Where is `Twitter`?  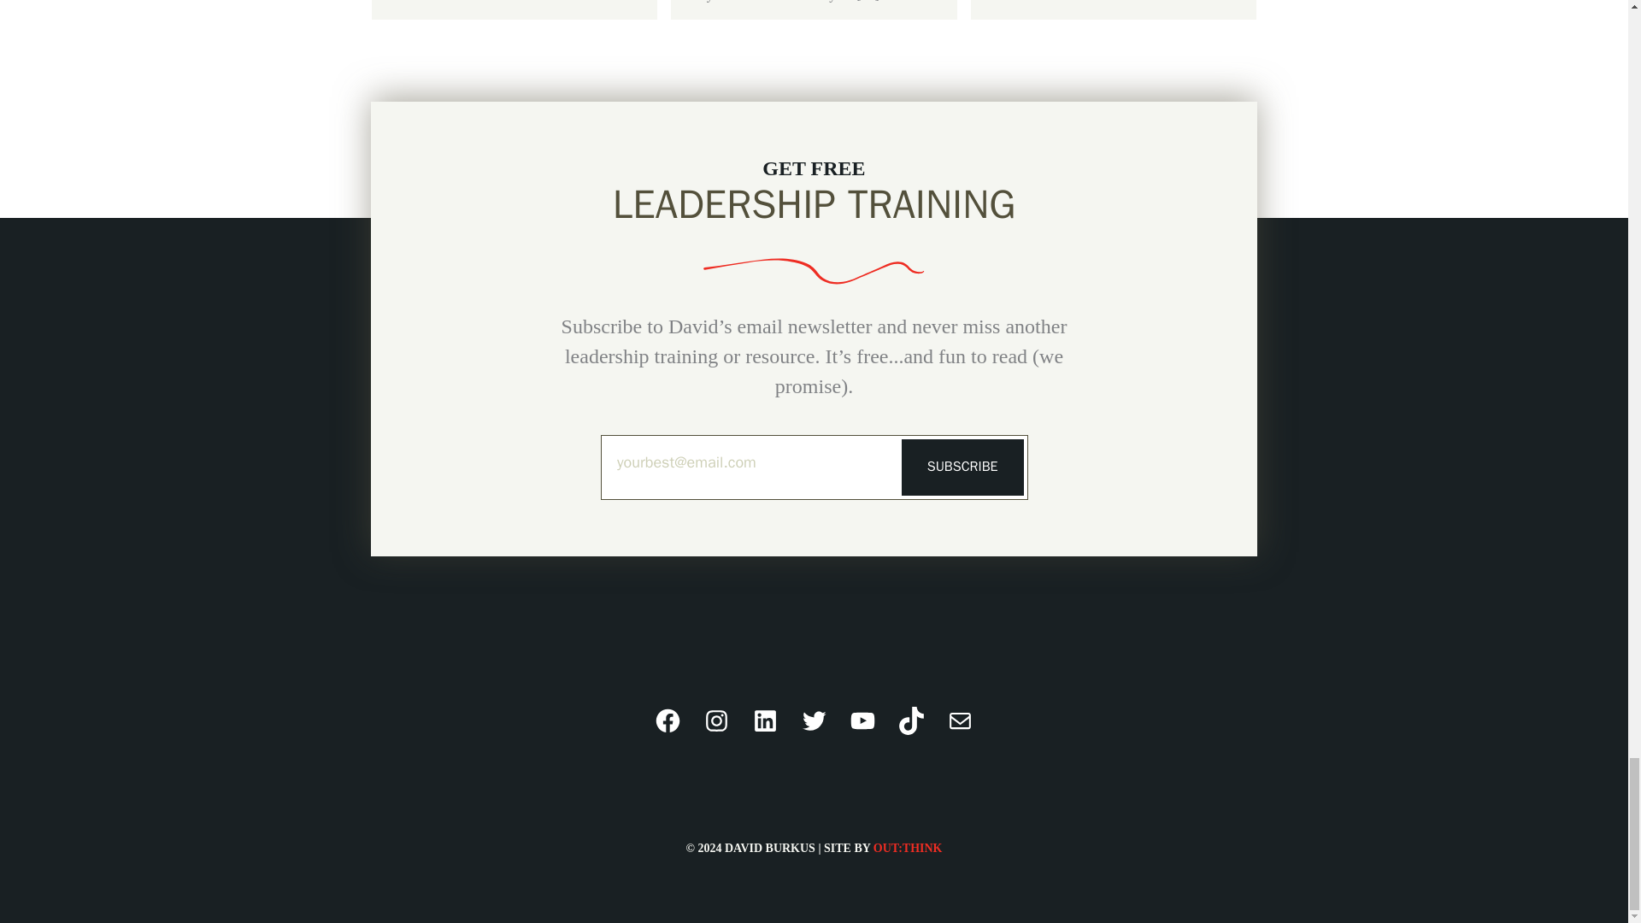
Twitter is located at coordinates (814, 720).